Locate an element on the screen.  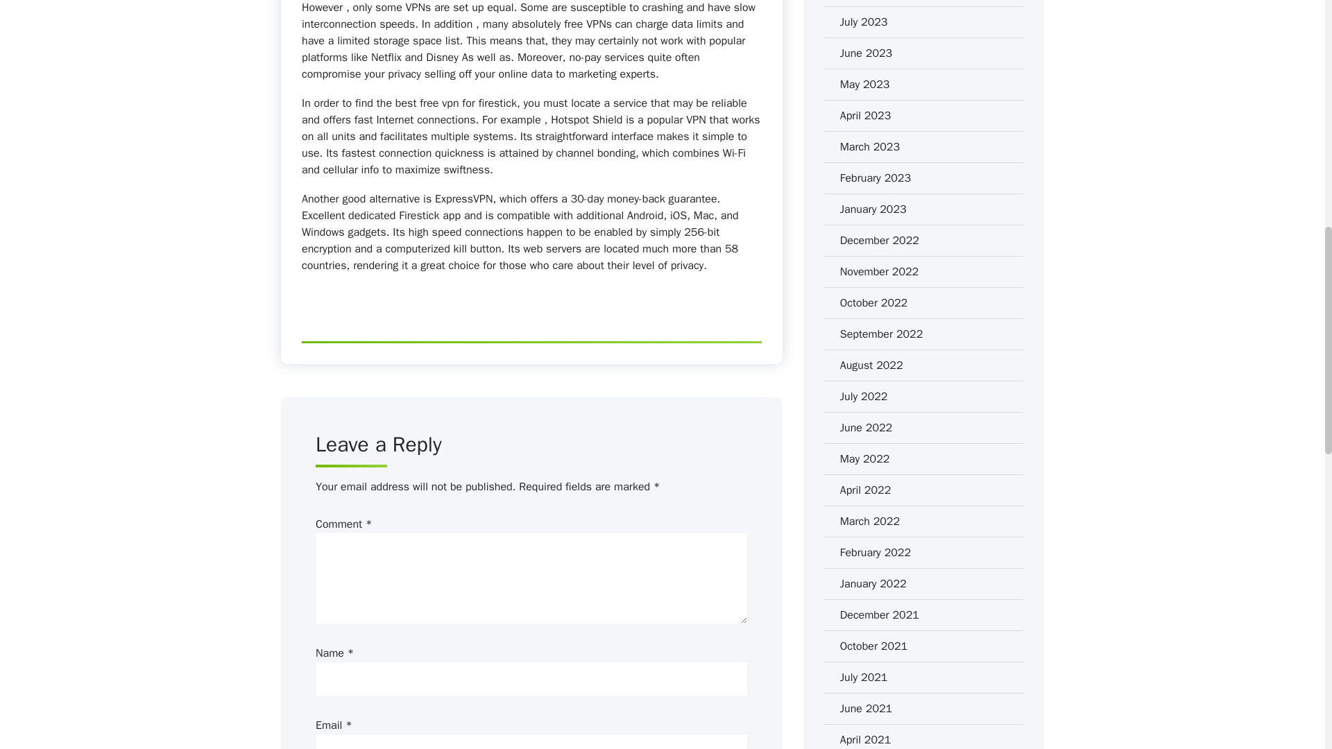
February 2023 is located at coordinates (876, 178).